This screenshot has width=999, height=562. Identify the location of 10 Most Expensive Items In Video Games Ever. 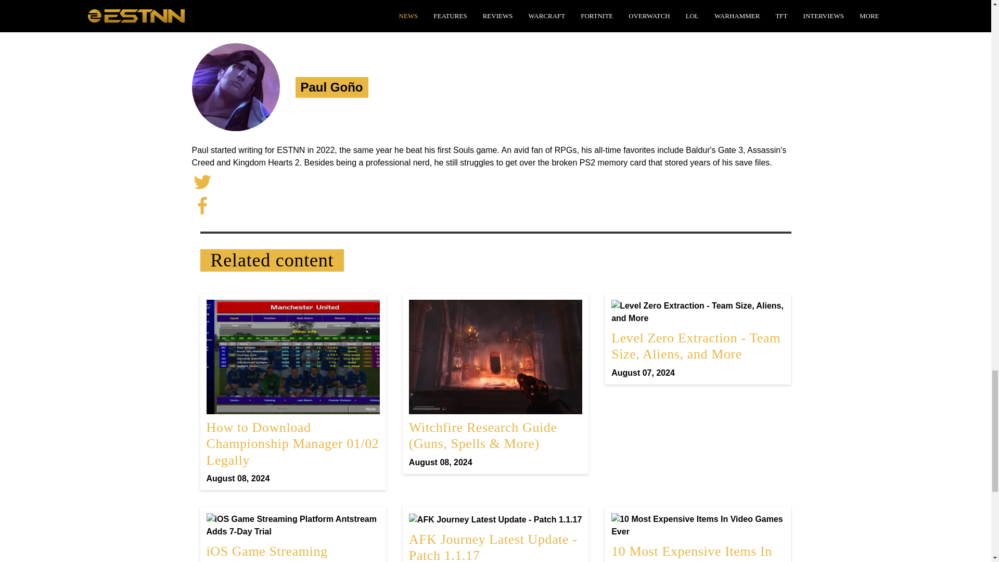
(495, 538).